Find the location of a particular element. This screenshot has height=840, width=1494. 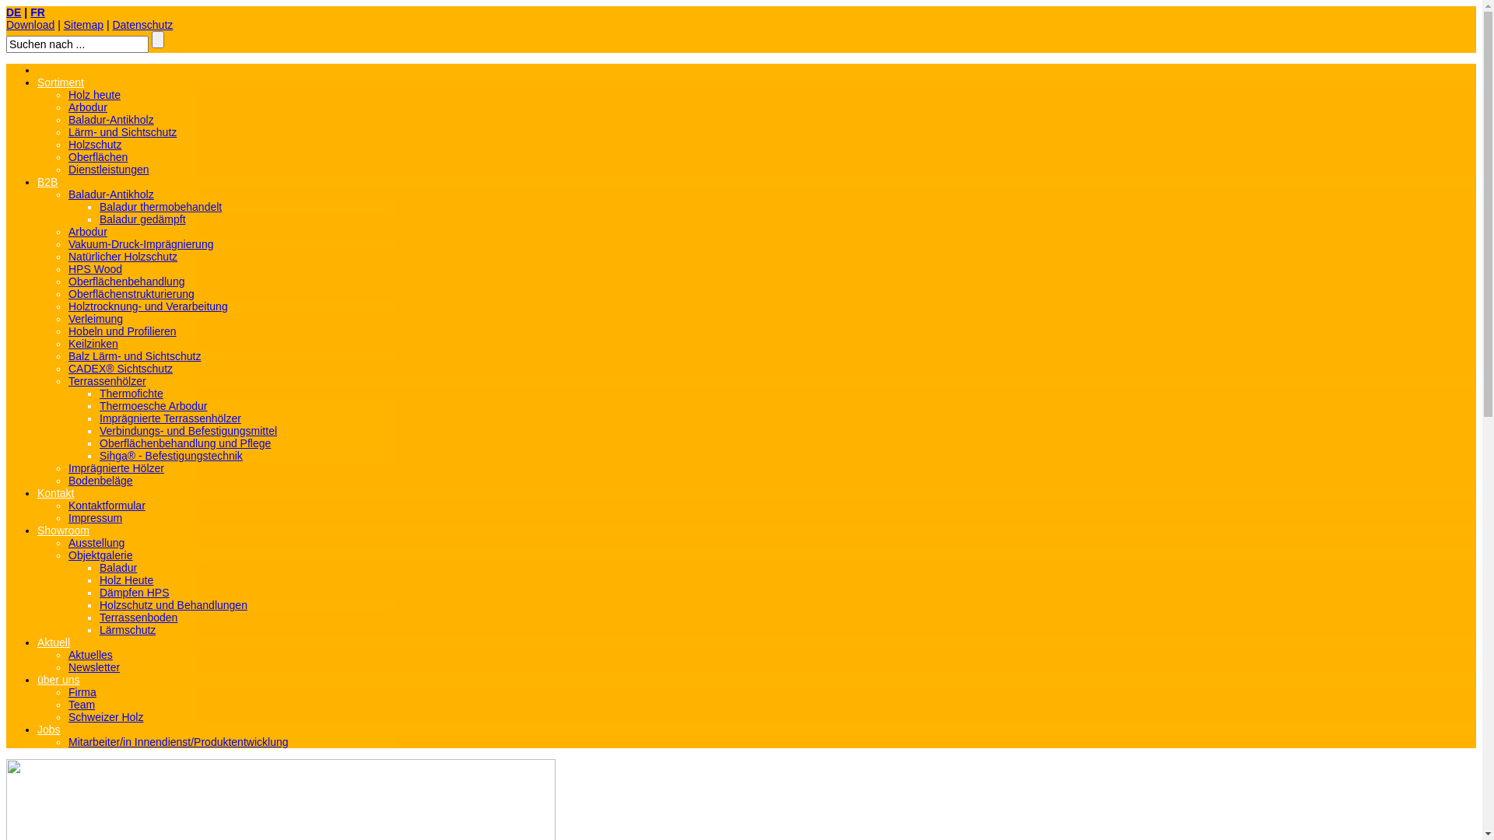

Thermoesche Arbodur is located at coordinates (154, 406).